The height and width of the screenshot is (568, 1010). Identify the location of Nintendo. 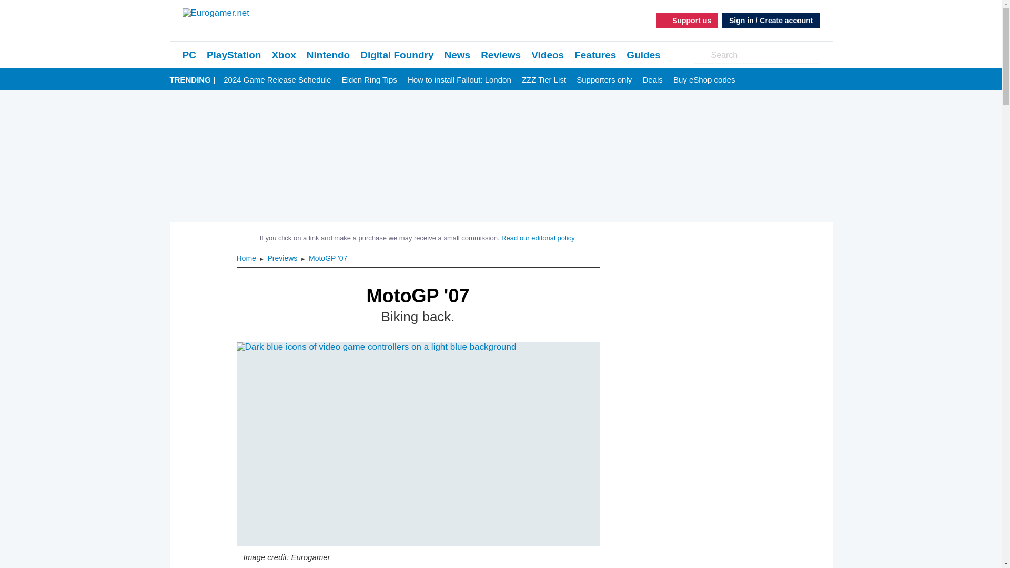
(328, 55).